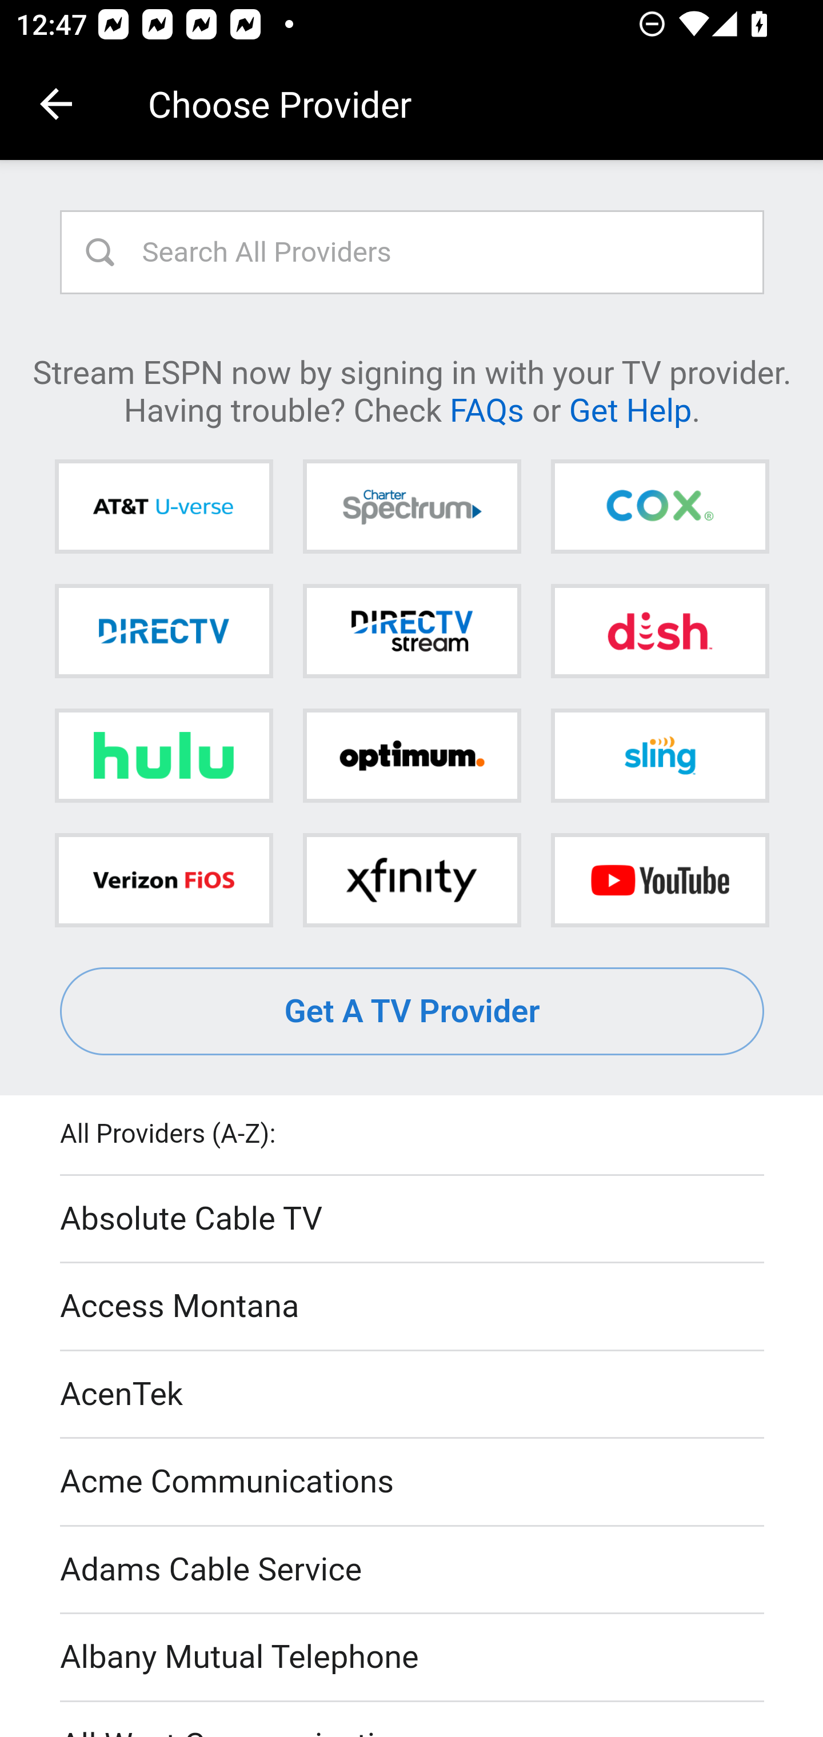 The height and width of the screenshot is (1737, 823). I want to click on Hulu, so click(163, 755).